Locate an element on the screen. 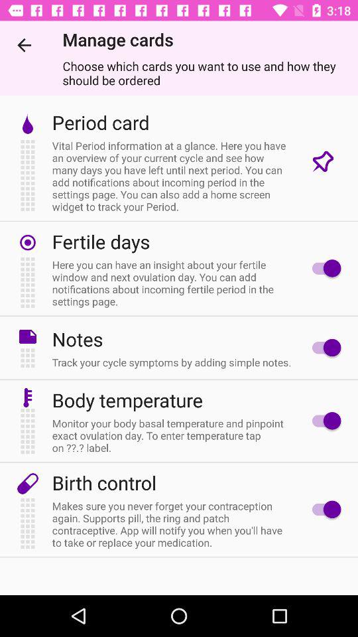  turn off the icon next to the manage cards item is located at coordinates (24, 45).